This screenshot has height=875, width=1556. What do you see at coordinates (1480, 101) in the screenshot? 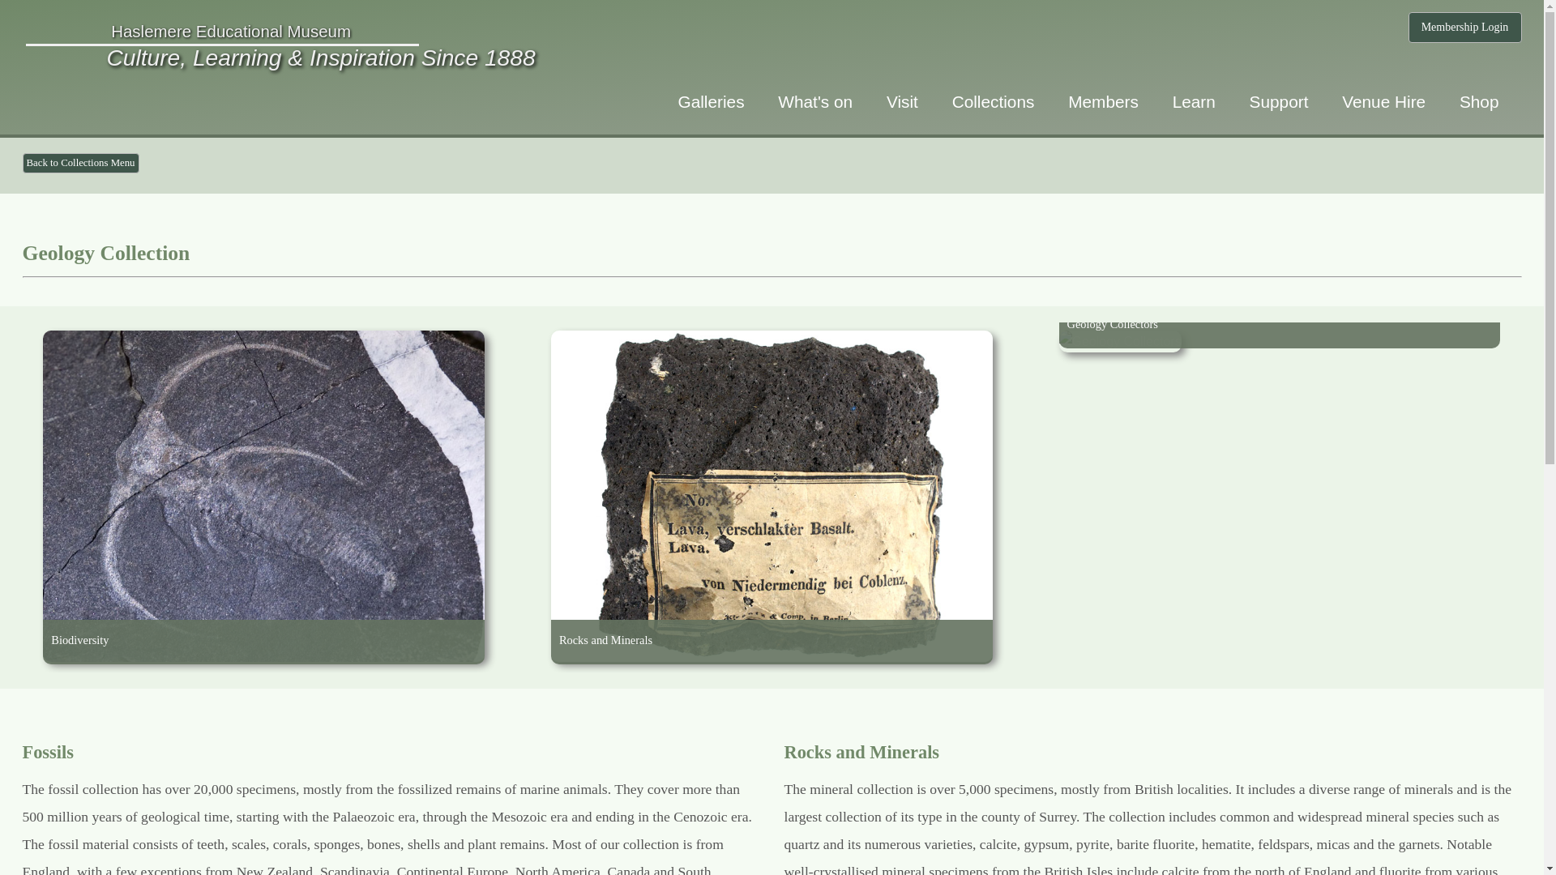
I see `Museum Shop` at bounding box center [1480, 101].